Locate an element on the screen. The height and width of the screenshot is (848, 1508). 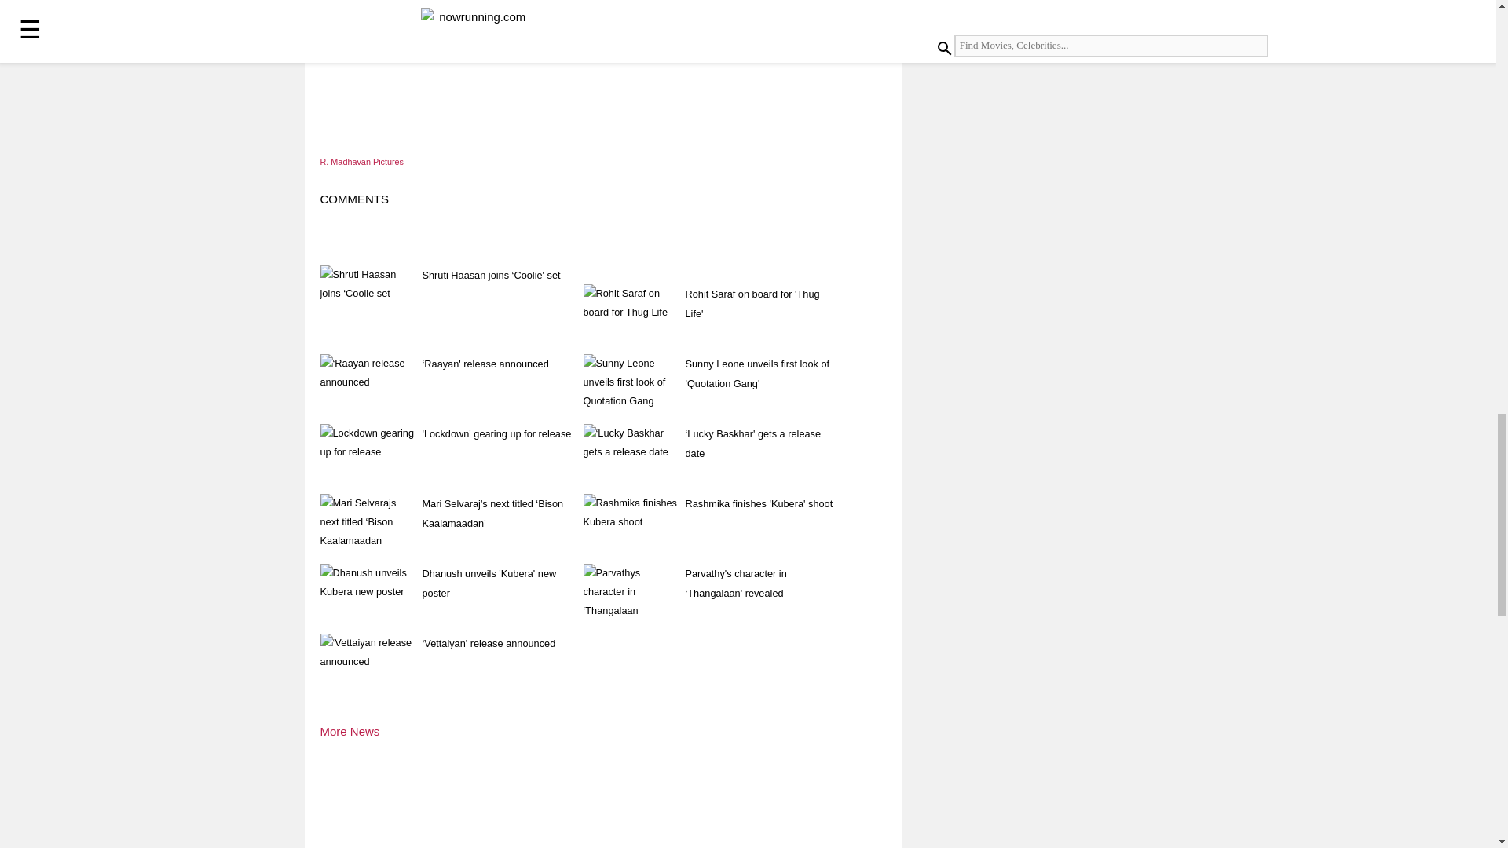
'Lockdown' gearing up for release is located at coordinates (496, 433).